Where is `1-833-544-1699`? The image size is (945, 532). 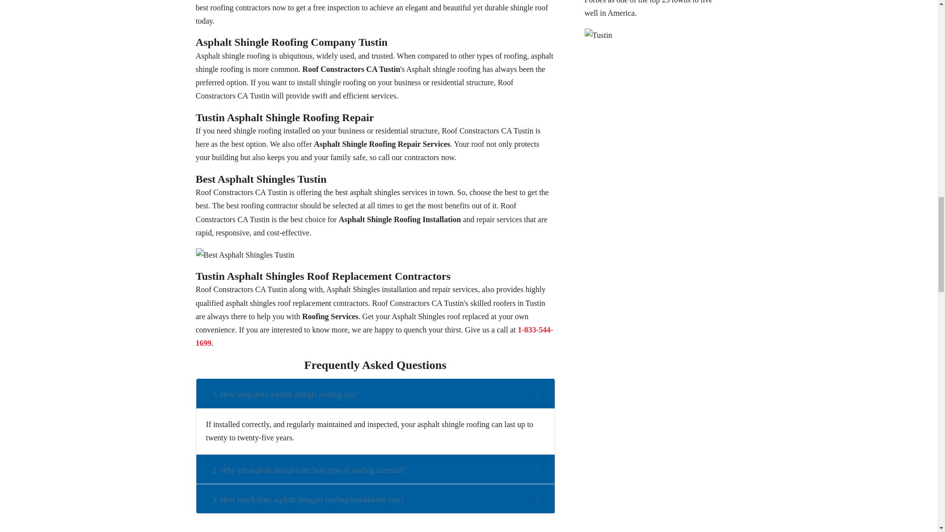 1-833-544-1699 is located at coordinates (374, 336).